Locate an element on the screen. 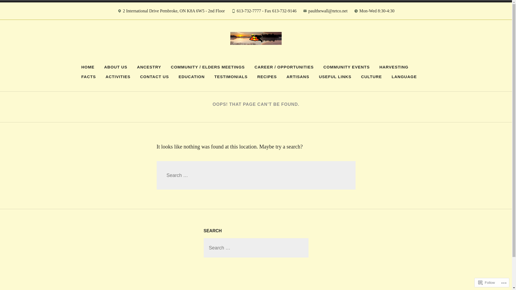 The width and height of the screenshot is (516, 290). ARTISANS is located at coordinates (298, 77).